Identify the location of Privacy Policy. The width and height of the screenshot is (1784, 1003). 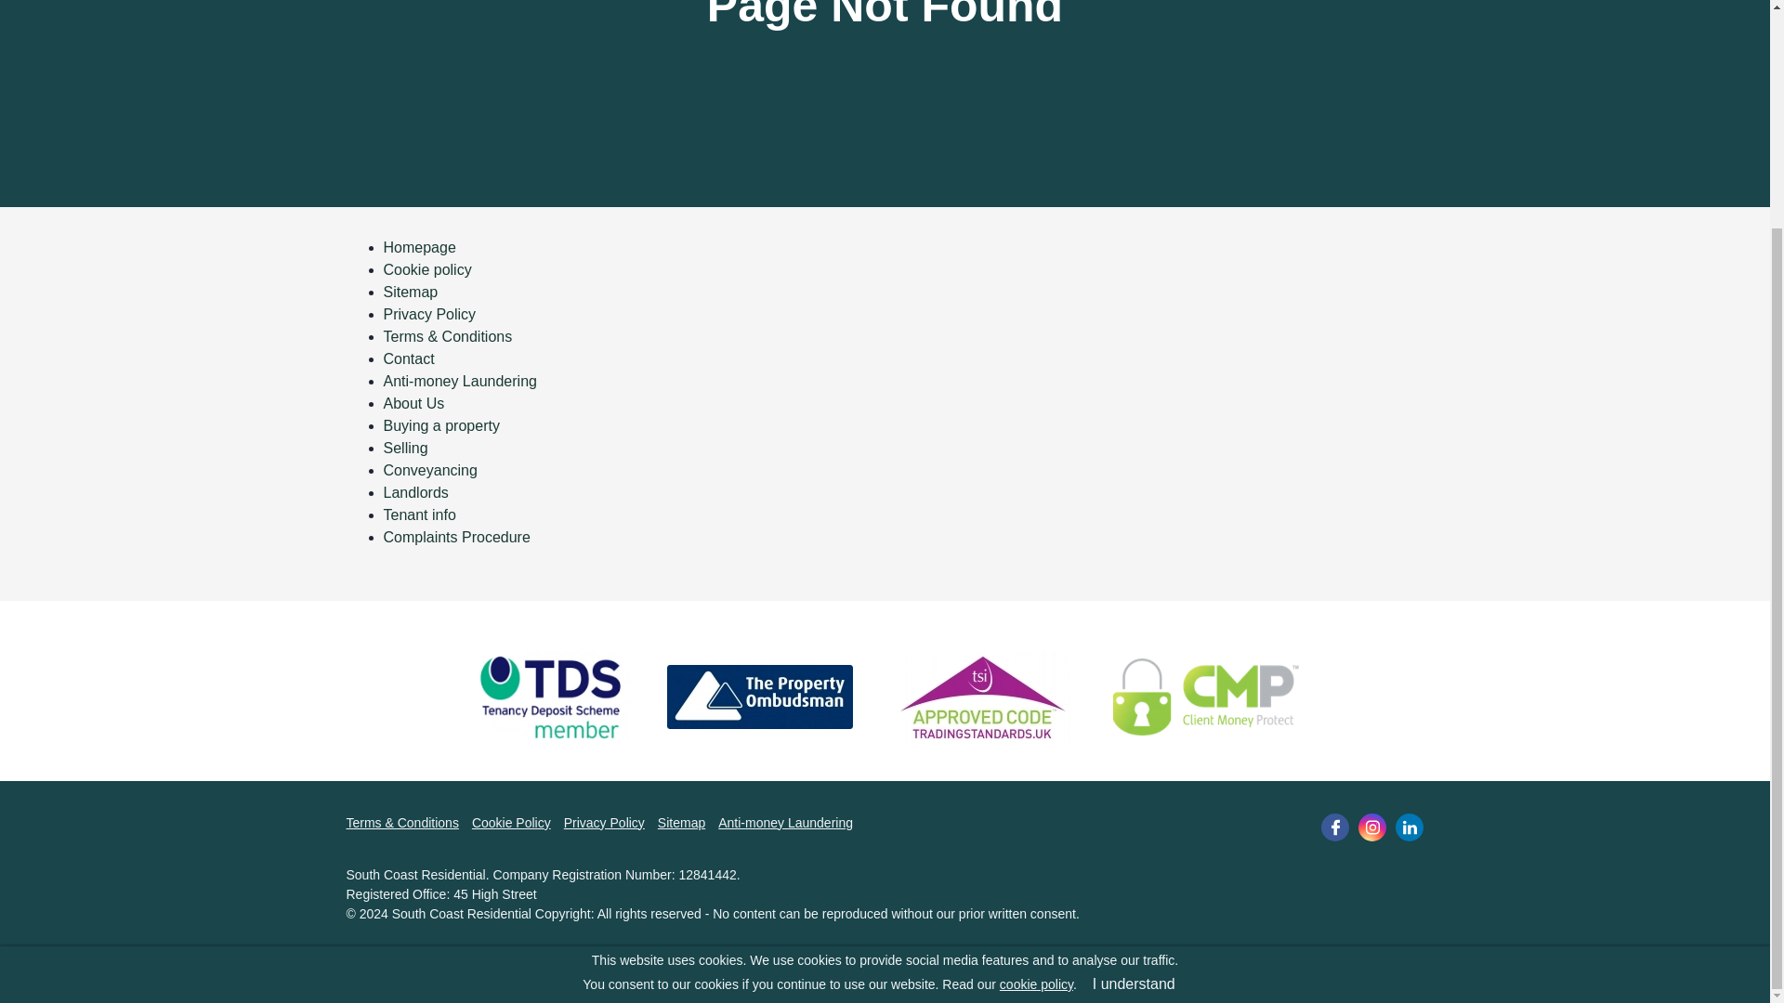
(429, 313).